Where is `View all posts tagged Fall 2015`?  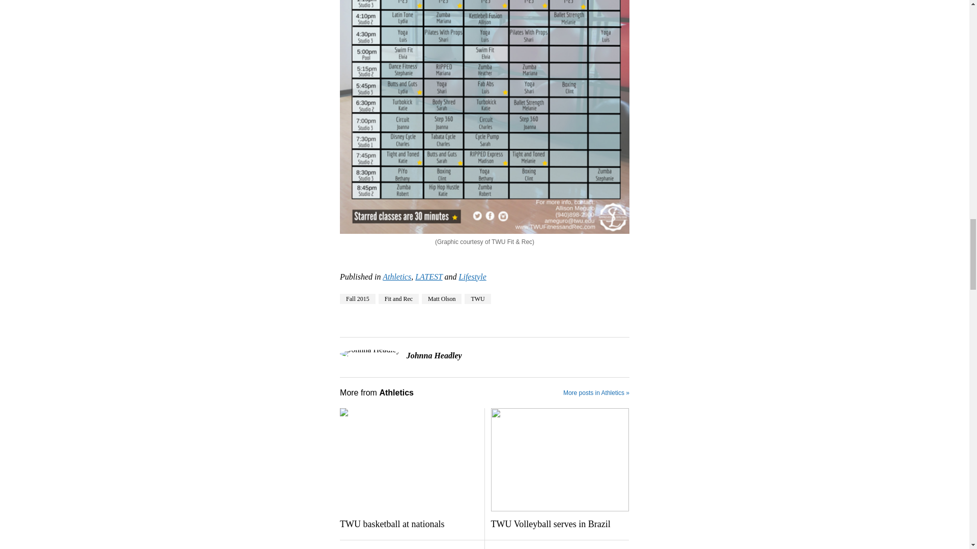 View all posts tagged Fall 2015 is located at coordinates (357, 299).